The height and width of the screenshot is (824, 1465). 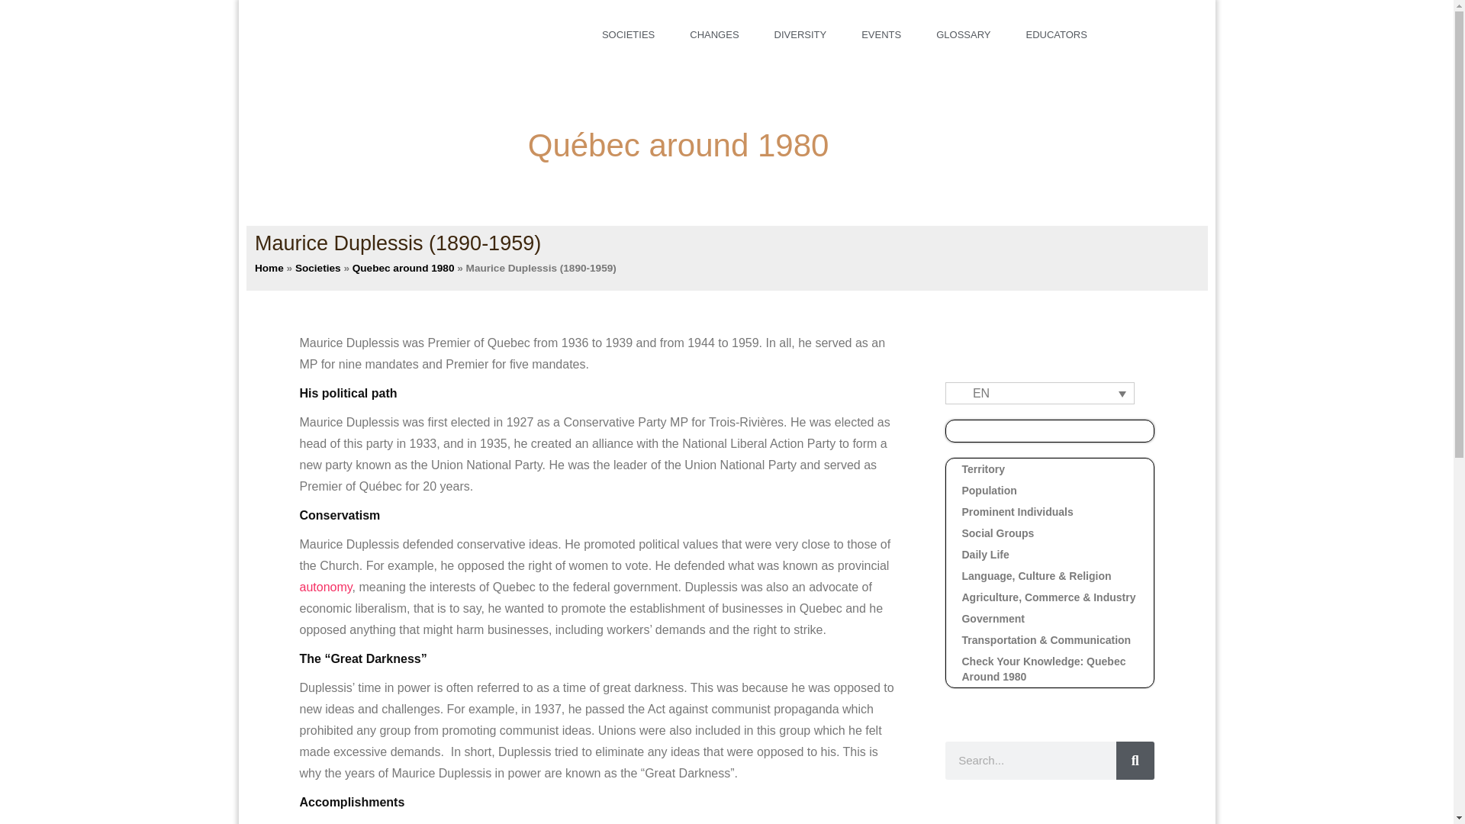 I want to click on DIVERSITY, so click(x=800, y=35).